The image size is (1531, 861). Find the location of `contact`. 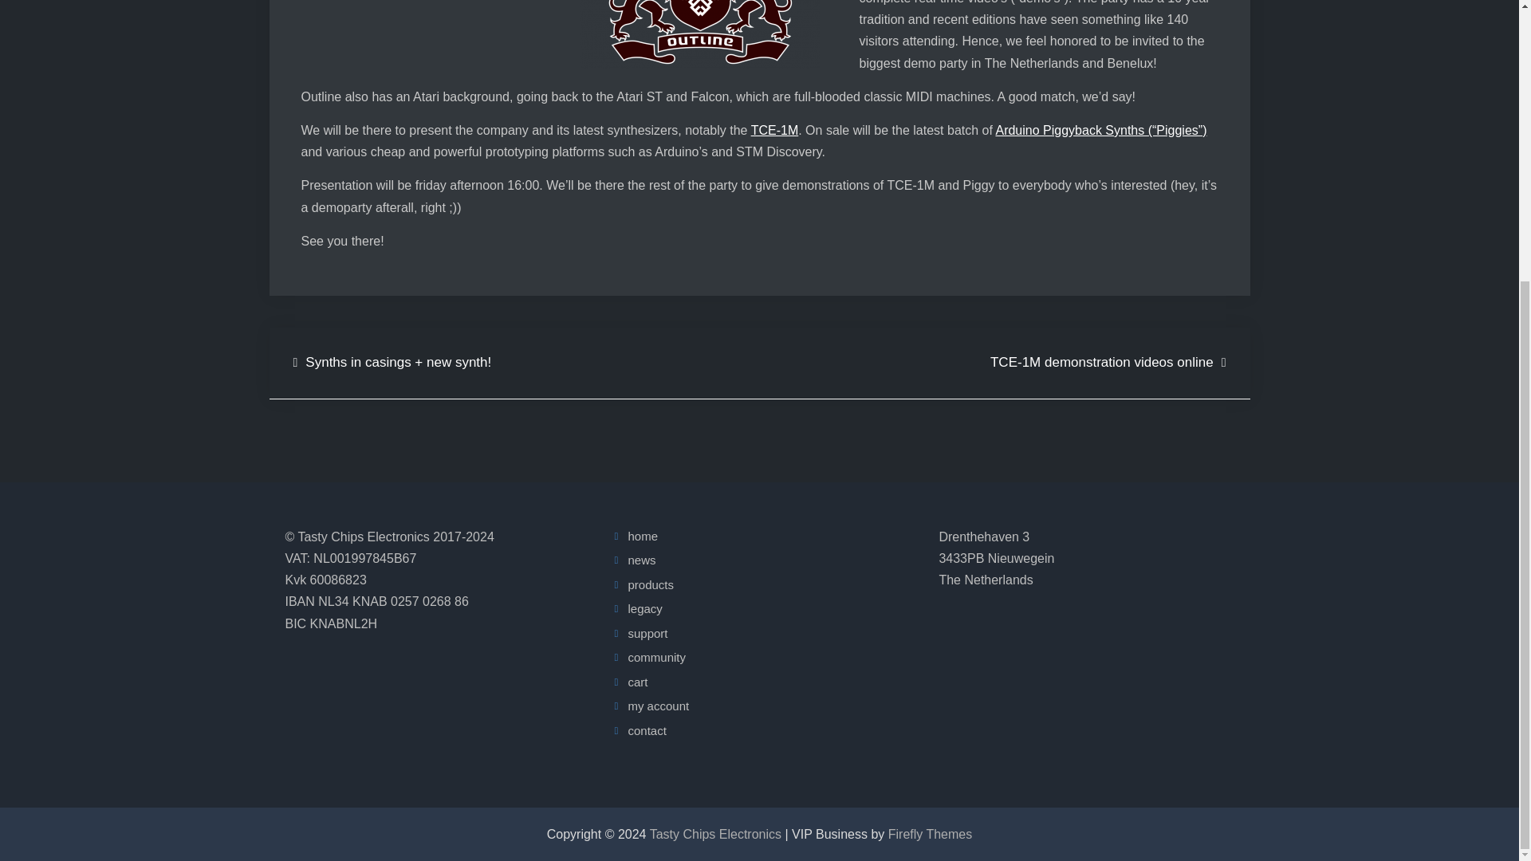

contact is located at coordinates (647, 730).